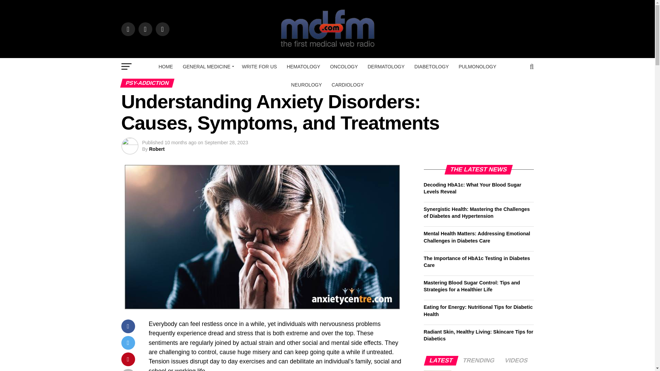  Describe the element at coordinates (303, 67) in the screenshot. I see `HEMATOLOGY` at that location.